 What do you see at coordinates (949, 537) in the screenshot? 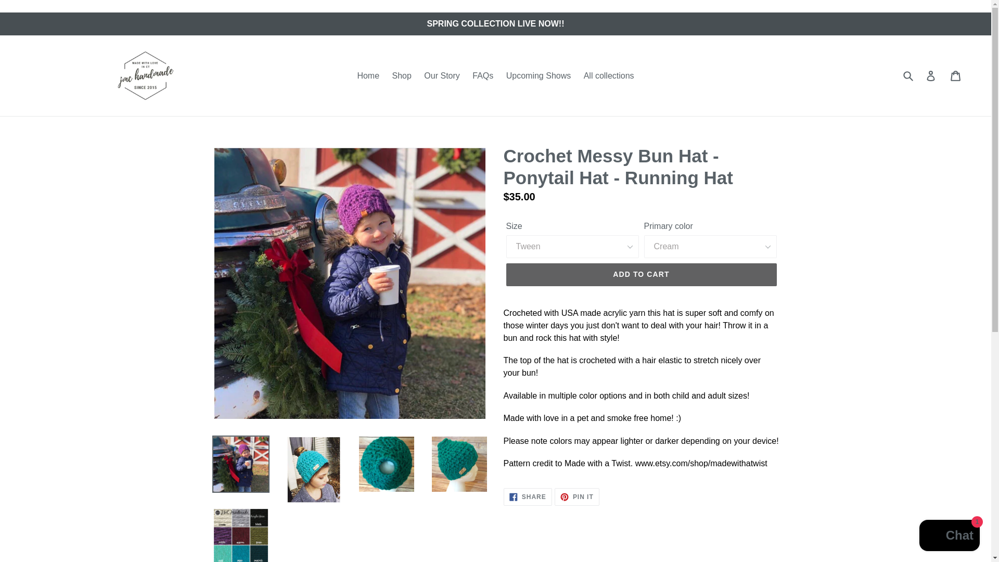
I see `Log in` at bounding box center [949, 537].